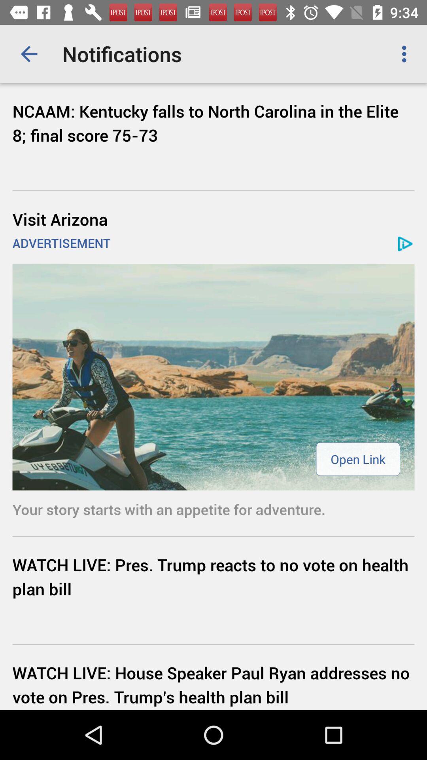  What do you see at coordinates (213, 509) in the screenshot?
I see `flip to the your story starts item` at bounding box center [213, 509].